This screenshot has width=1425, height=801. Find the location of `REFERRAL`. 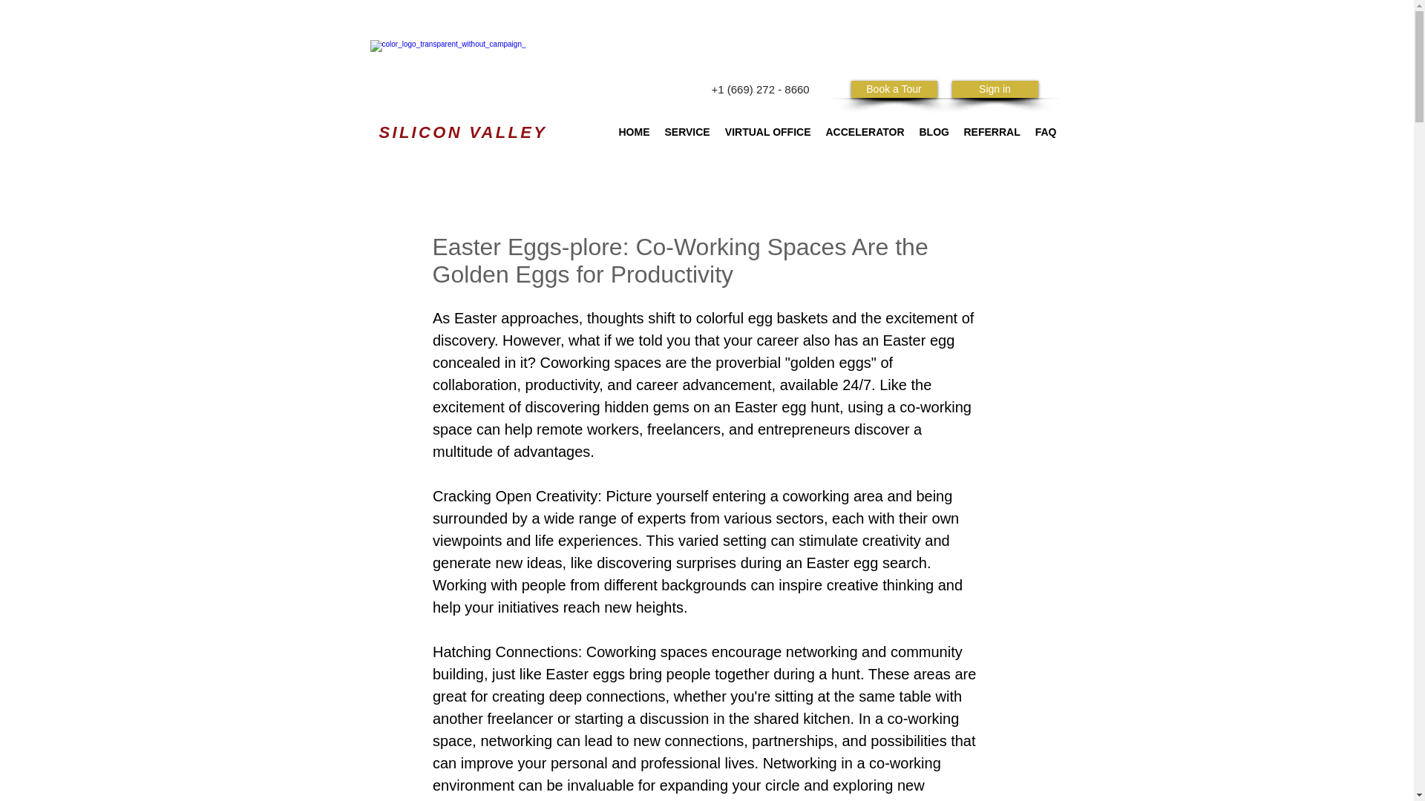

REFERRAL is located at coordinates (992, 132).